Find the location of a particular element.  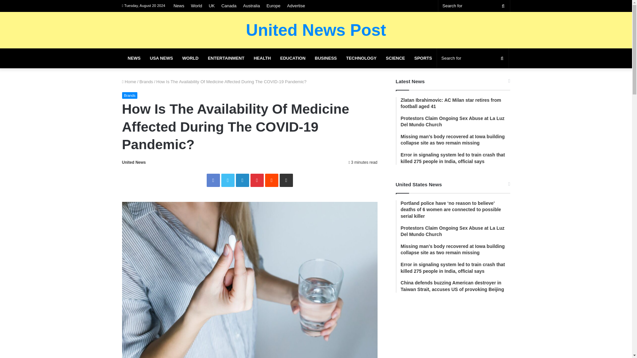

Search for is located at coordinates (472, 58).